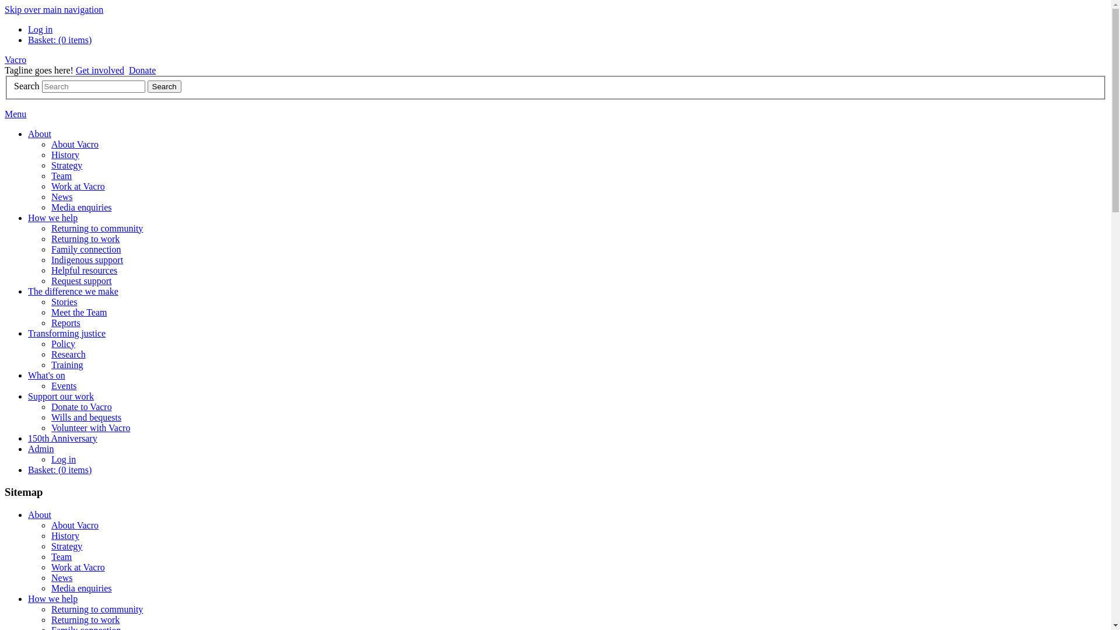  What do you see at coordinates (75, 145) in the screenshot?
I see `About Vacro` at bounding box center [75, 145].